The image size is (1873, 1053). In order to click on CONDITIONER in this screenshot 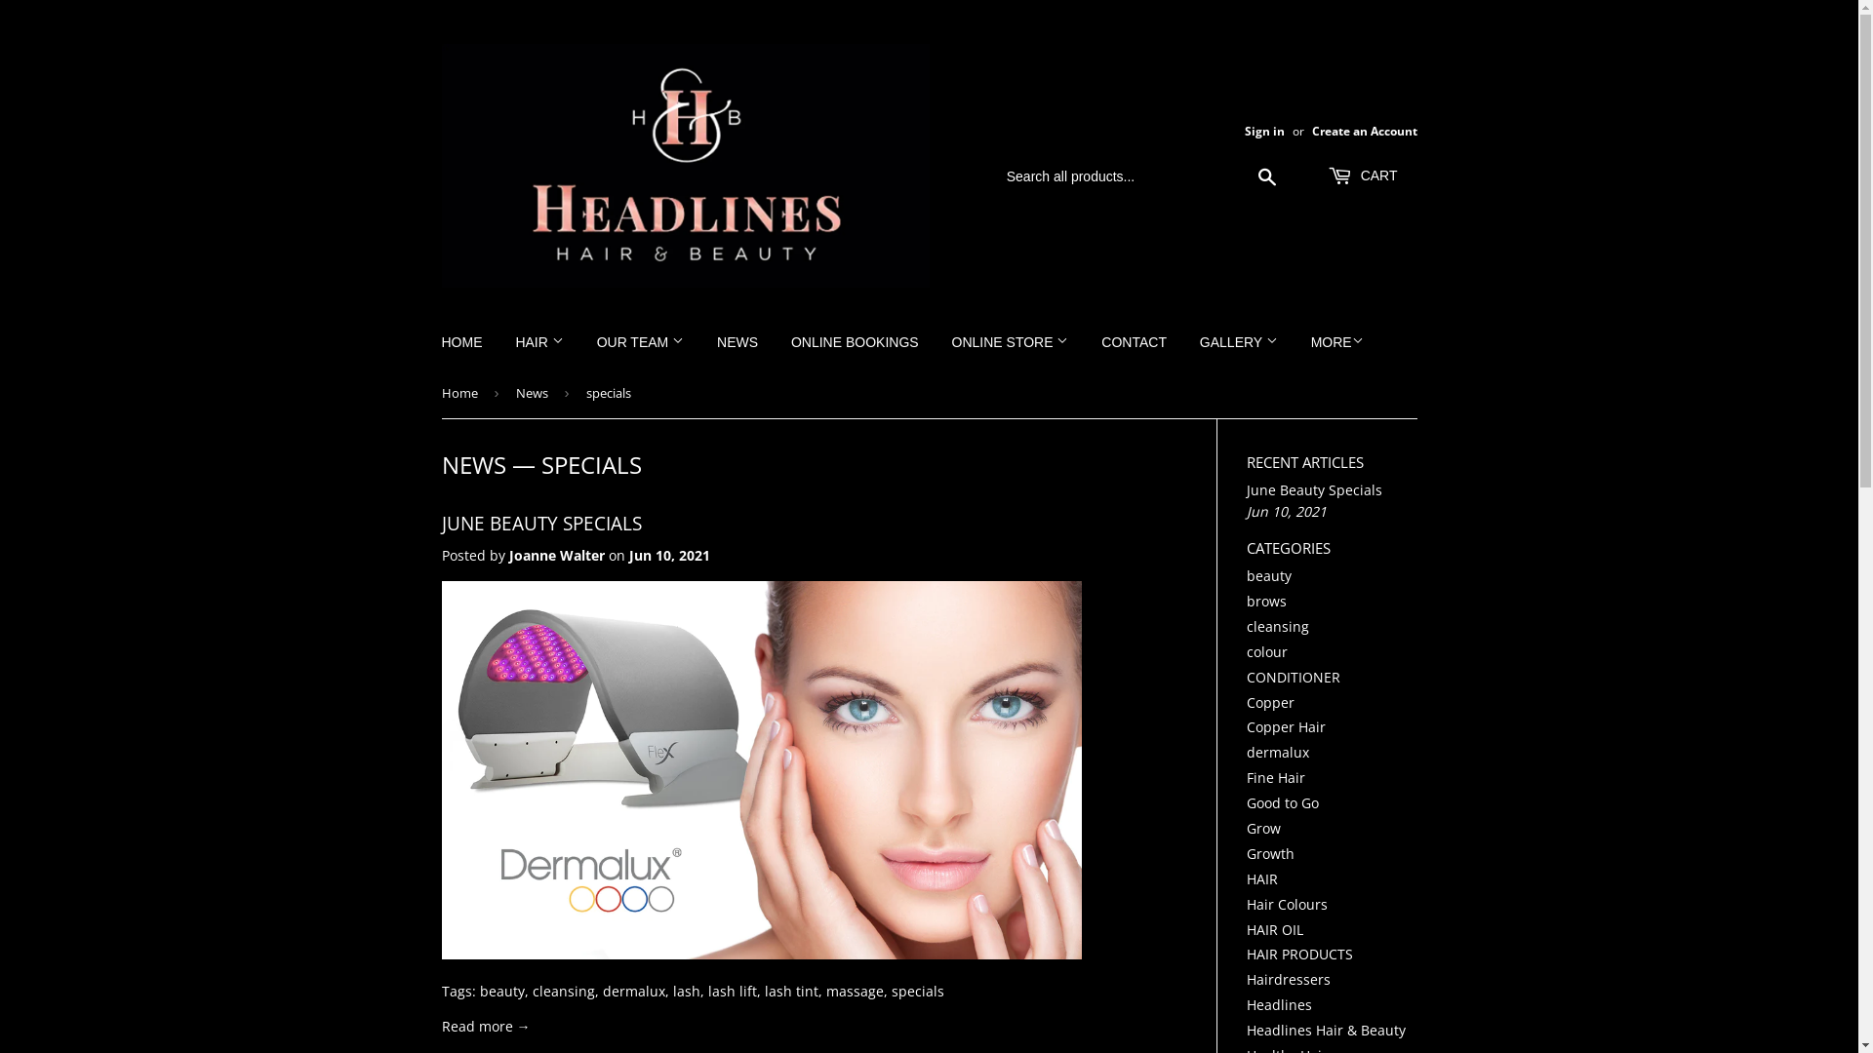, I will do `click(1294, 677)`.